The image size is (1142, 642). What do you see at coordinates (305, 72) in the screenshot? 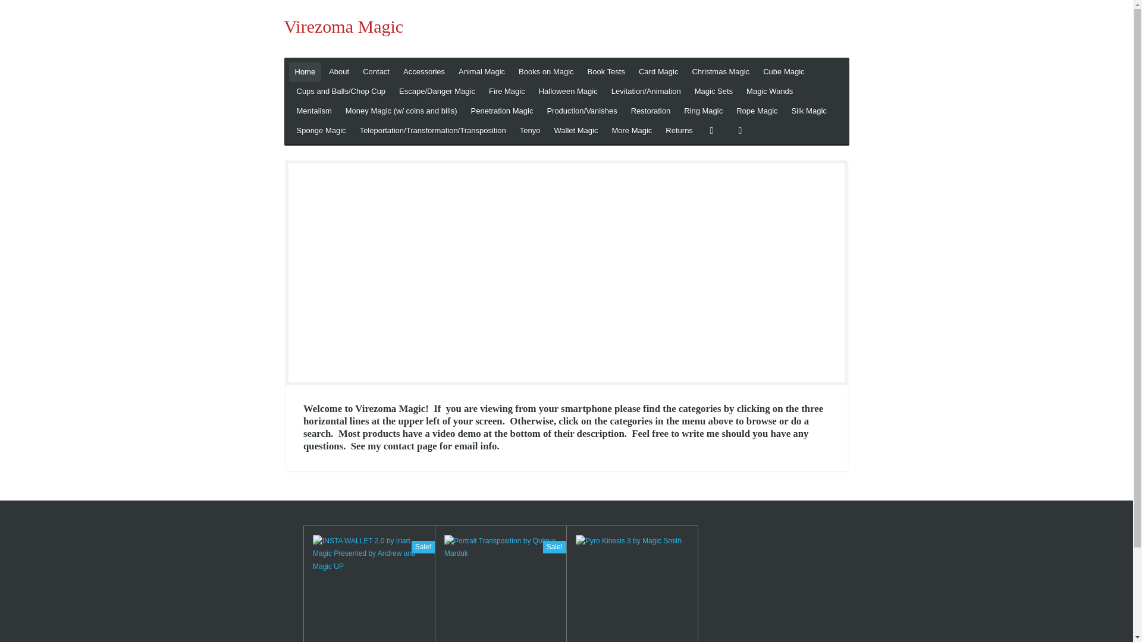
I see `Home` at bounding box center [305, 72].